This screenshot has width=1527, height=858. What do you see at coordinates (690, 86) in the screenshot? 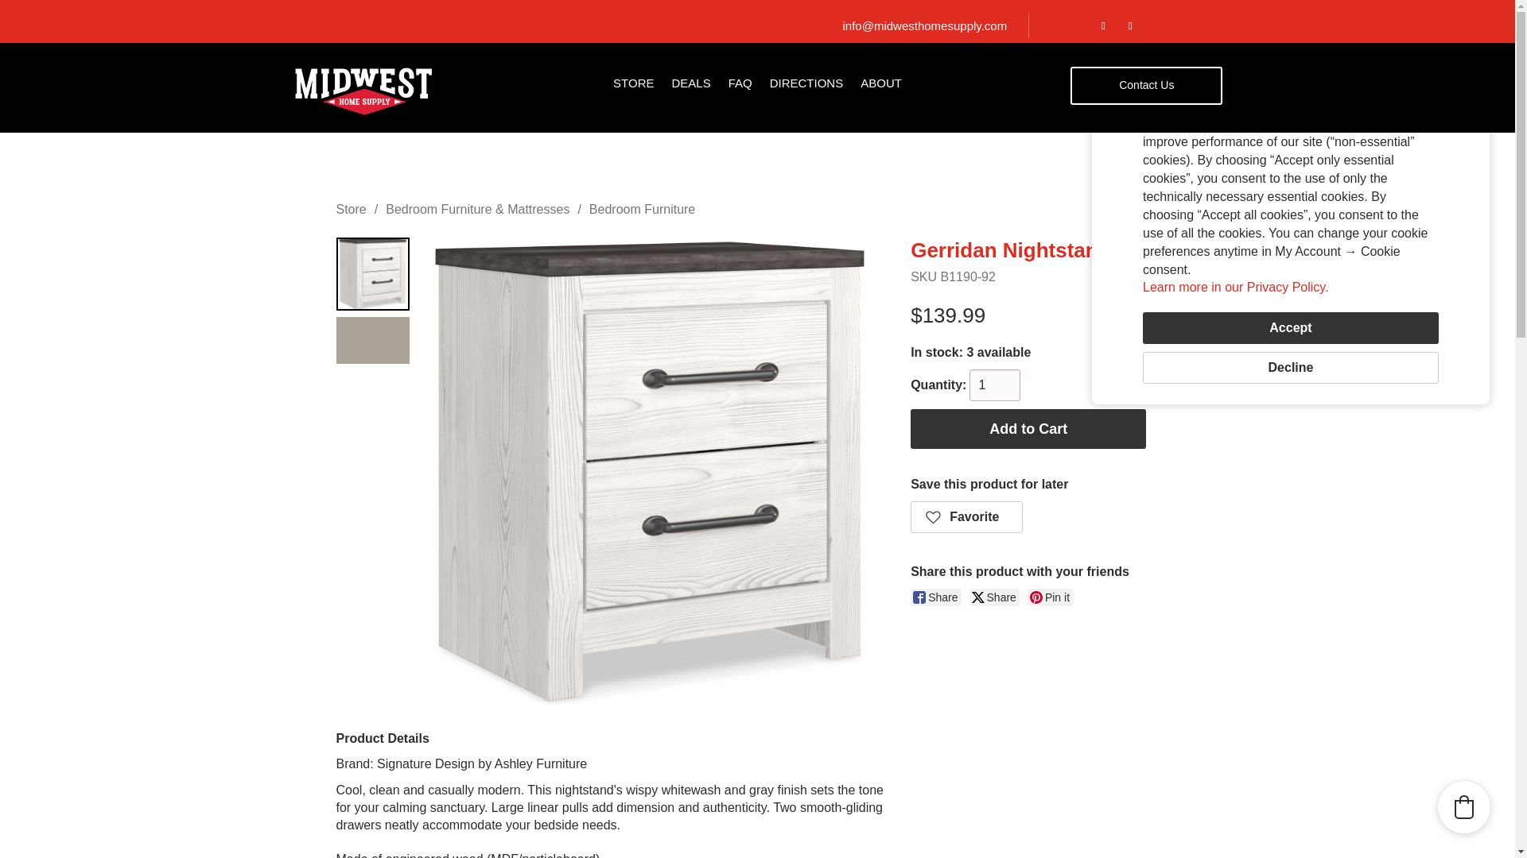
I see `DEALS` at bounding box center [690, 86].